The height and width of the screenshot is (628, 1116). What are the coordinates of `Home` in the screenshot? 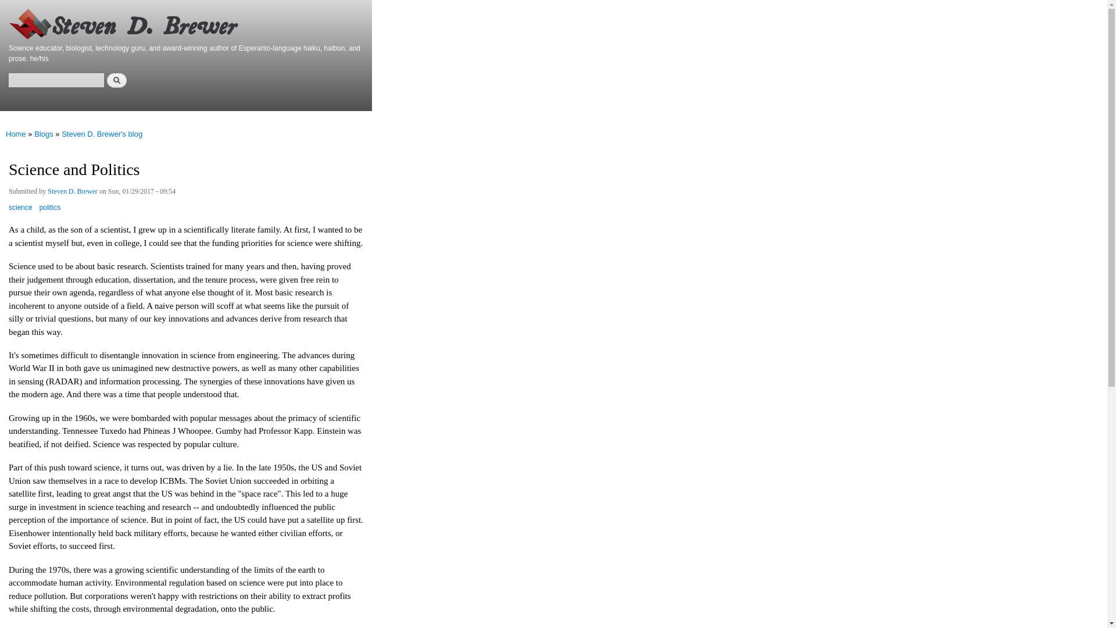 It's located at (15, 134).